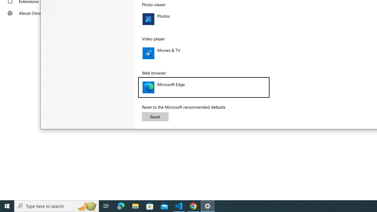  Describe the element at coordinates (106, 206) in the screenshot. I see `Task View` at that location.